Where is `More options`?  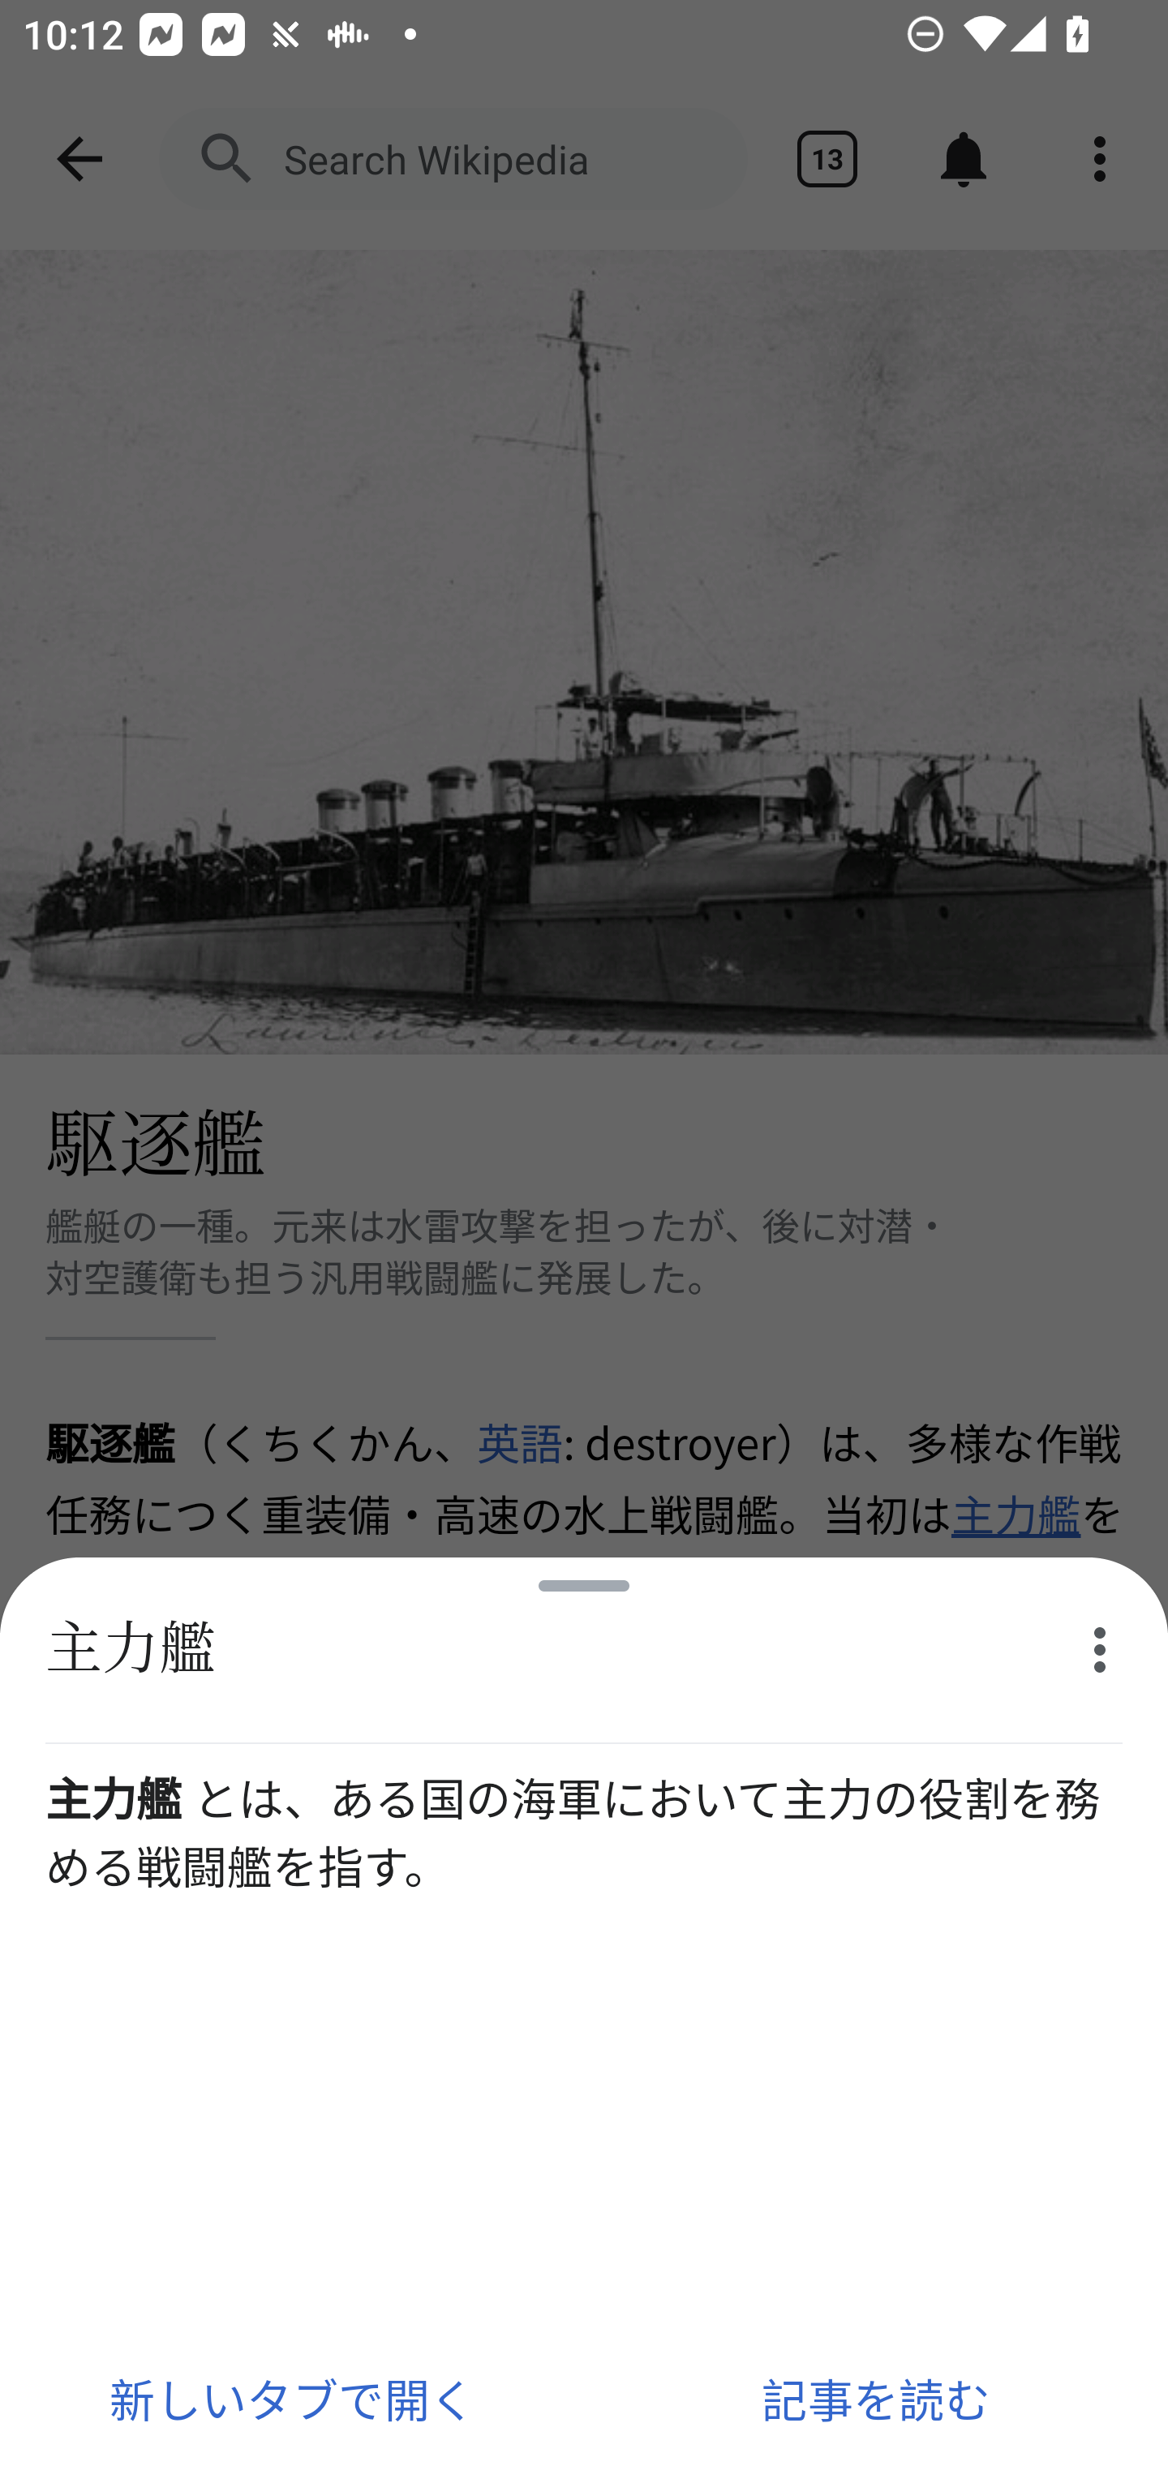
More options is located at coordinates (1100, 1649).